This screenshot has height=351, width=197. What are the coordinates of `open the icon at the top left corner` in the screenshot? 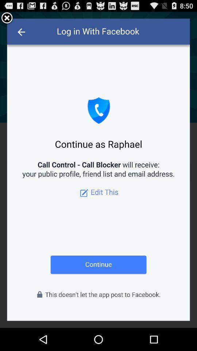 It's located at (7, 18).